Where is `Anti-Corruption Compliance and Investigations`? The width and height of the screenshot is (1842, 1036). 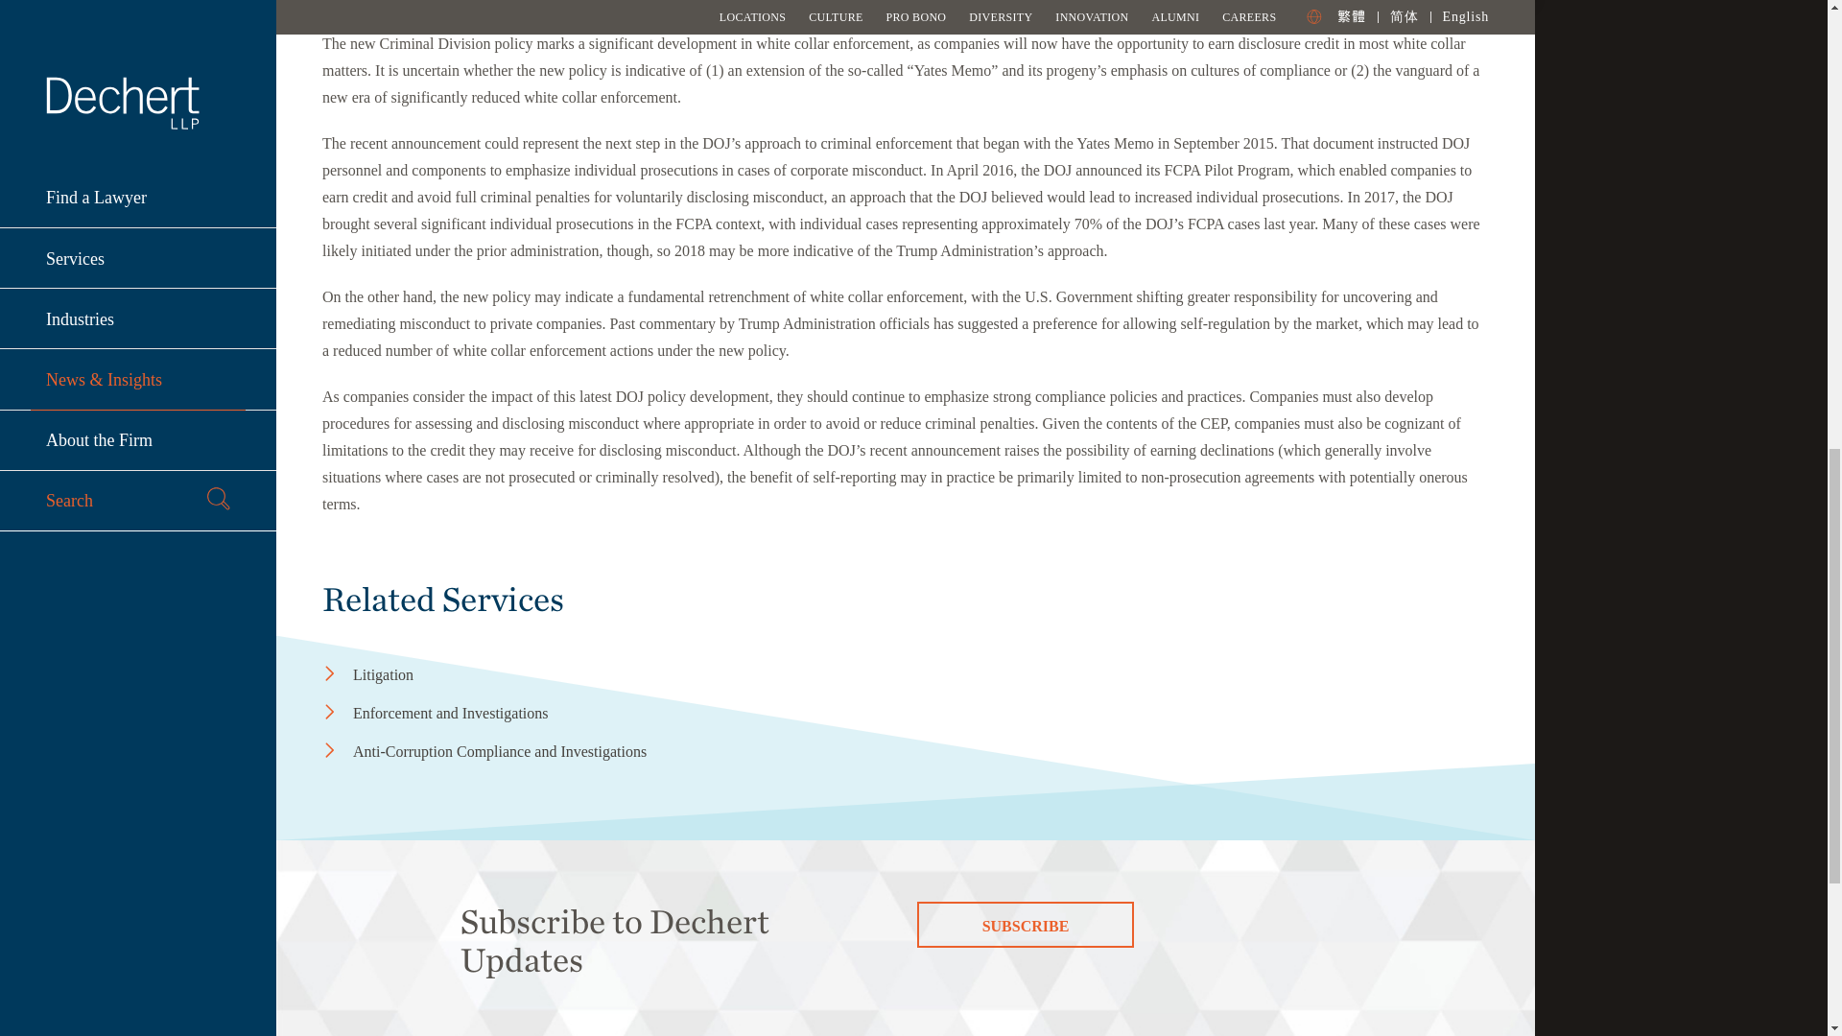 Anti-Corruption Compliance and Investigations is located at coordinates (512, 752).